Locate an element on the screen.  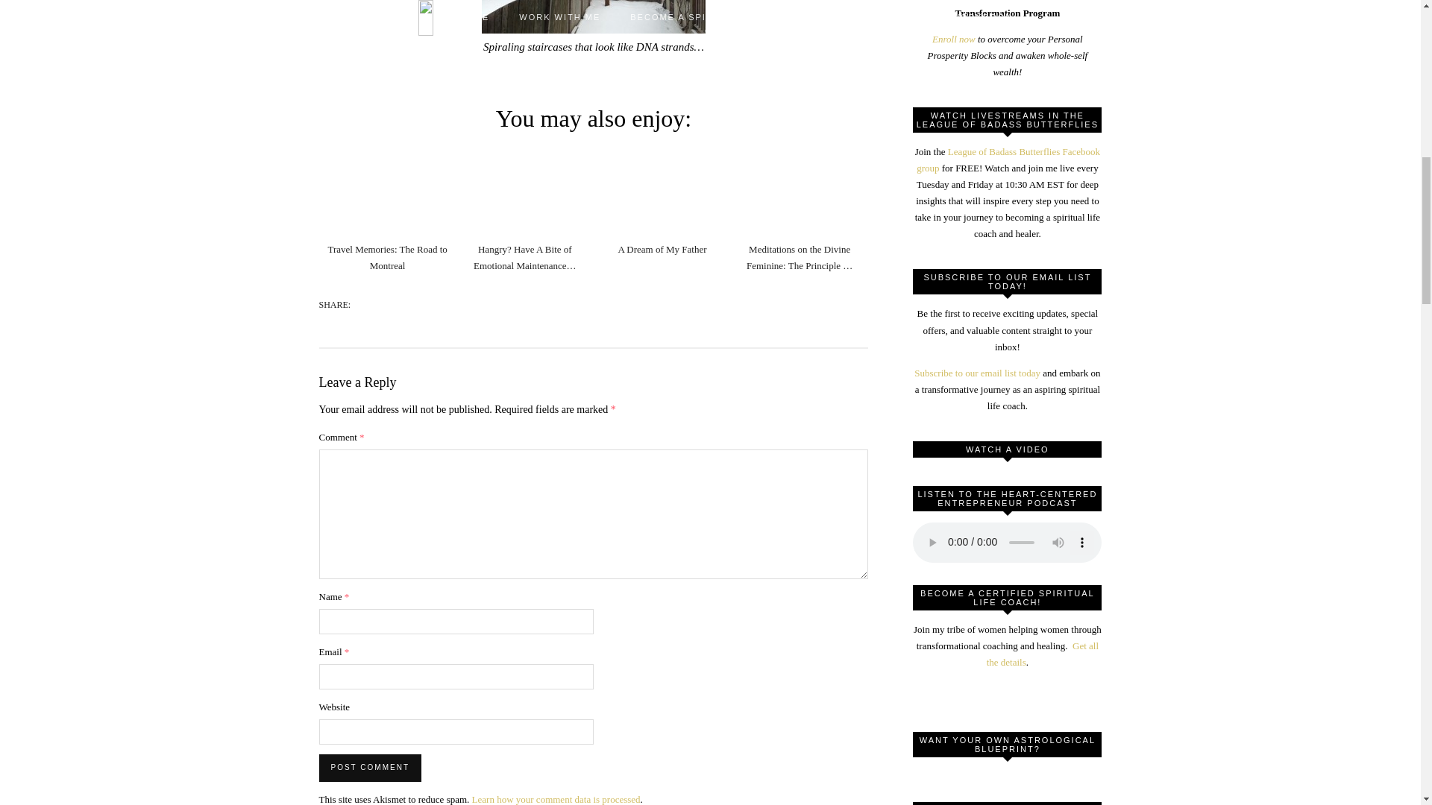
A Dream of My Father is located at coordinates (661, 249).